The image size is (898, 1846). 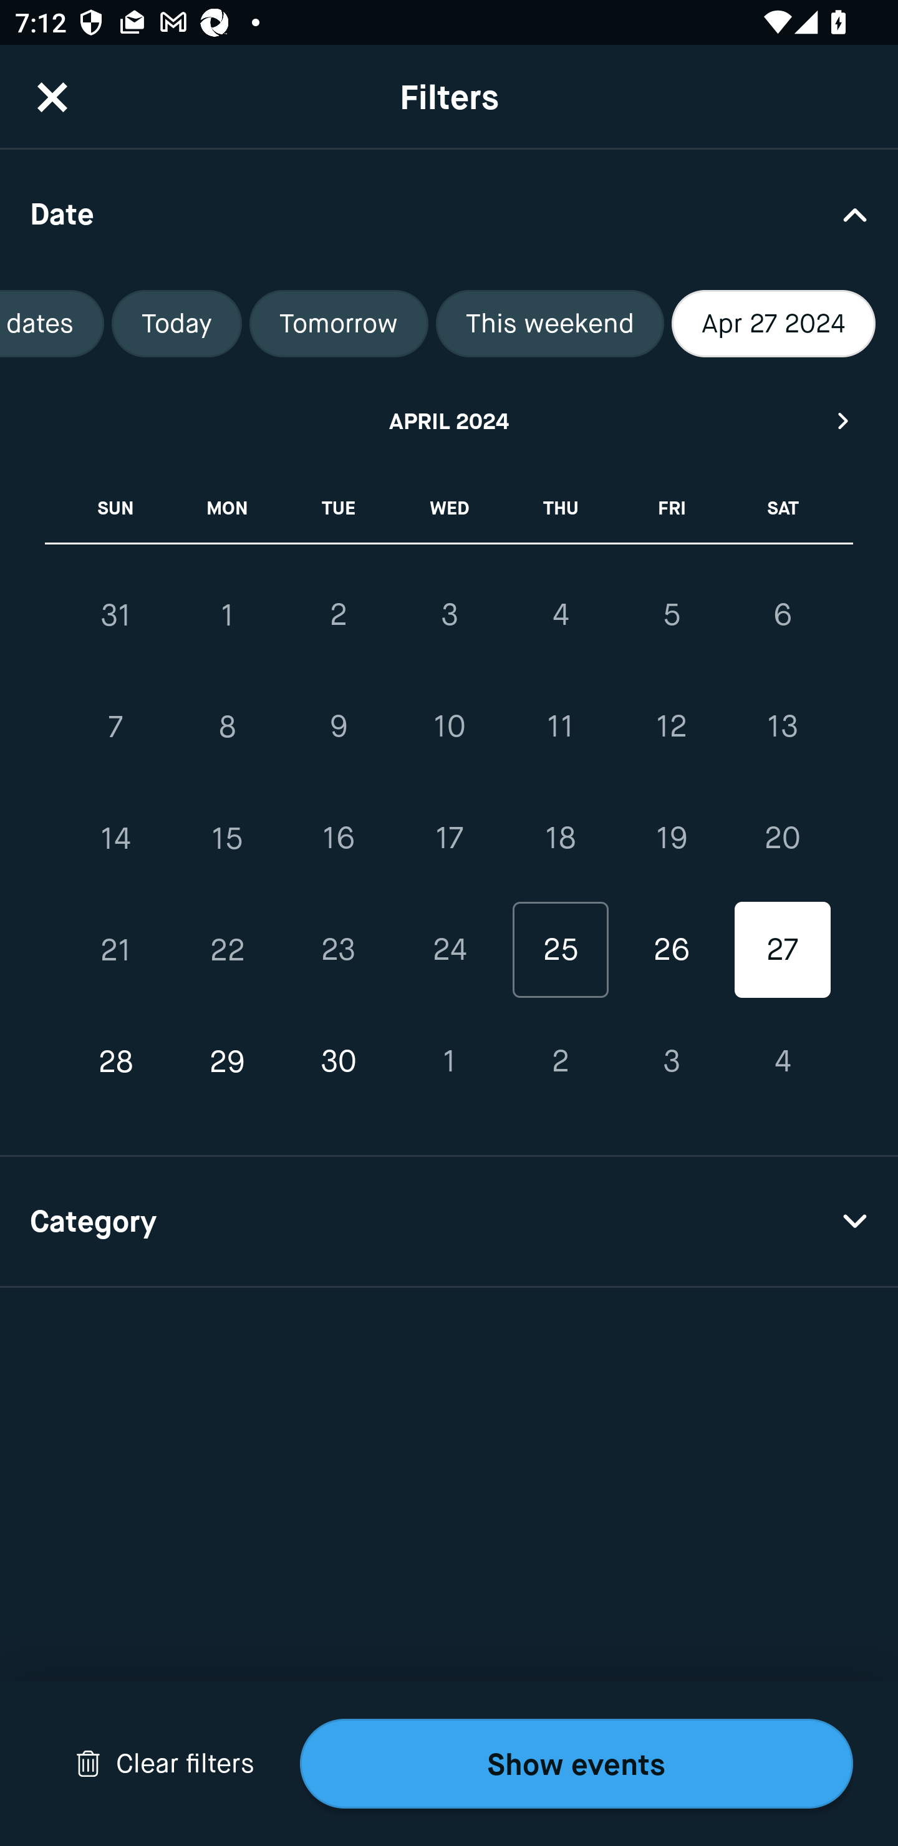 I want to click on 3, so click(x=671, y=1061).